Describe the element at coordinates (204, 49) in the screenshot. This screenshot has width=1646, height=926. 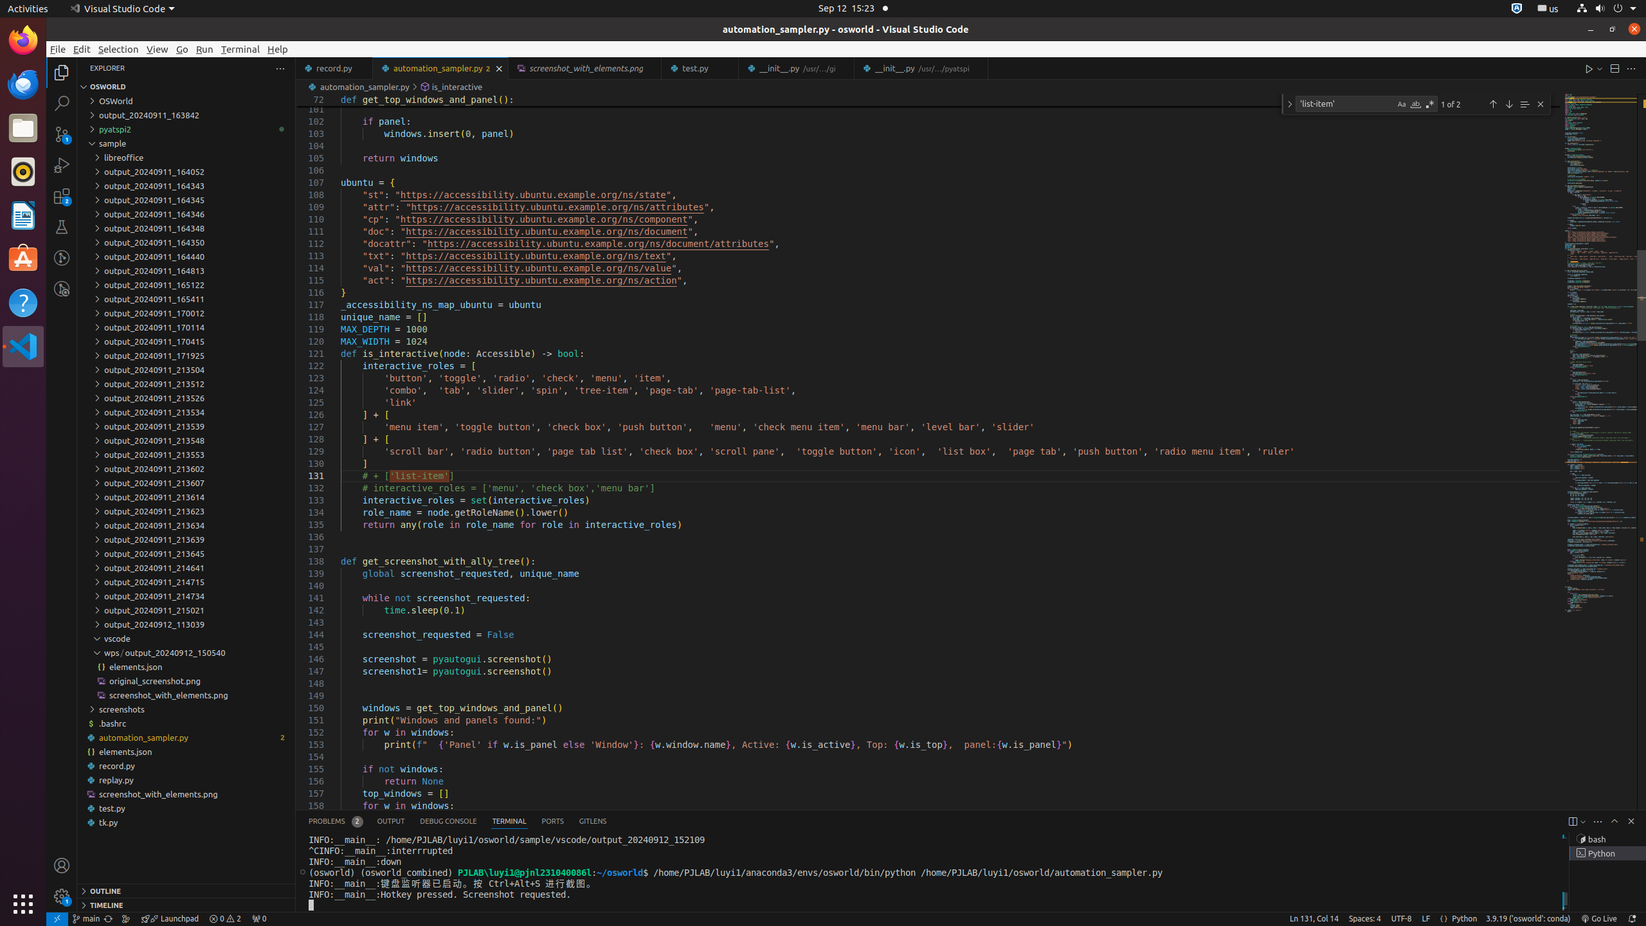
I see `Run` at that location.